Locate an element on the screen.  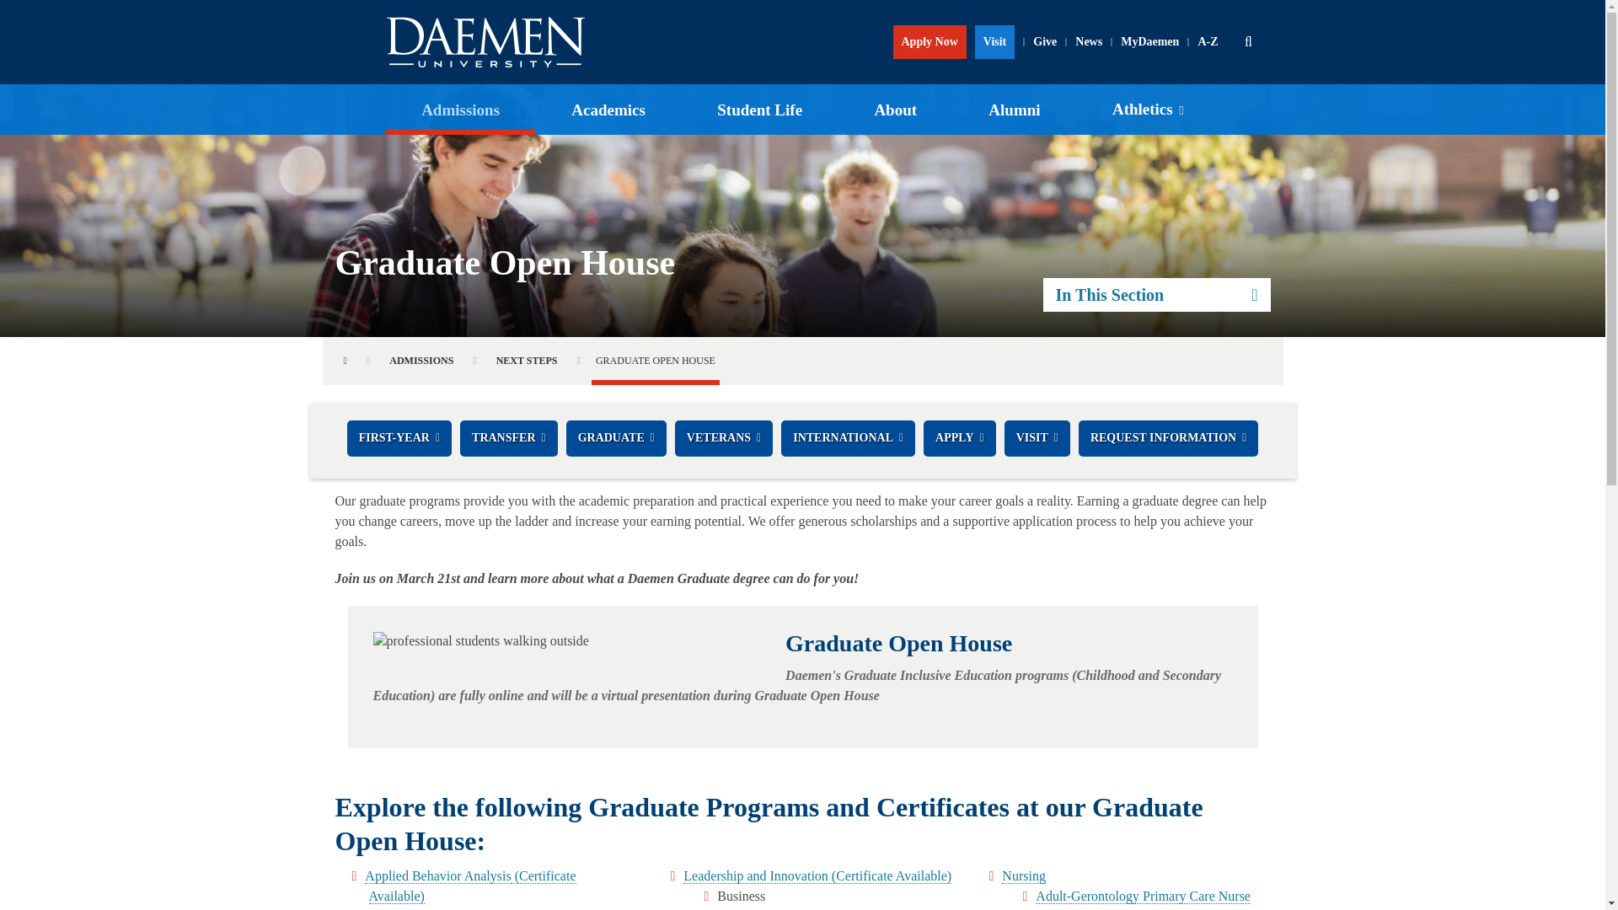
Admissions is located at coordinates (460, 109).